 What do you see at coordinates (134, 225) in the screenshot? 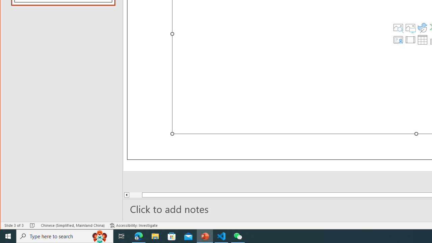
I see `Accessibility Checker Accessibility: Investigate` at bounding box center [134, 225].